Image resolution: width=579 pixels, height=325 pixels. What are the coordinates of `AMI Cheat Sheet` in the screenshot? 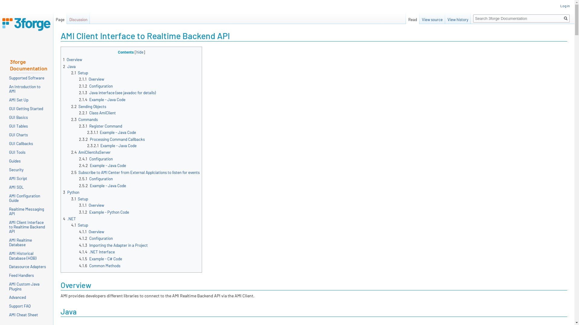 It's located at (24, 315).